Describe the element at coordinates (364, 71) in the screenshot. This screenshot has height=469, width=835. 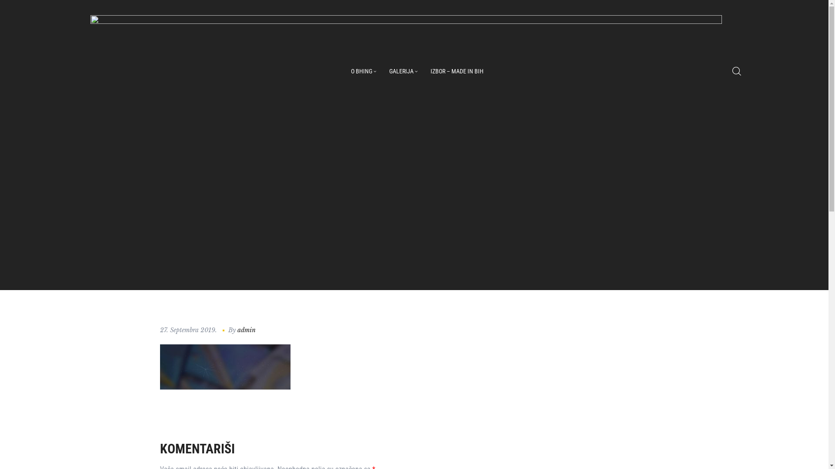
I see `O BHING` at that location.